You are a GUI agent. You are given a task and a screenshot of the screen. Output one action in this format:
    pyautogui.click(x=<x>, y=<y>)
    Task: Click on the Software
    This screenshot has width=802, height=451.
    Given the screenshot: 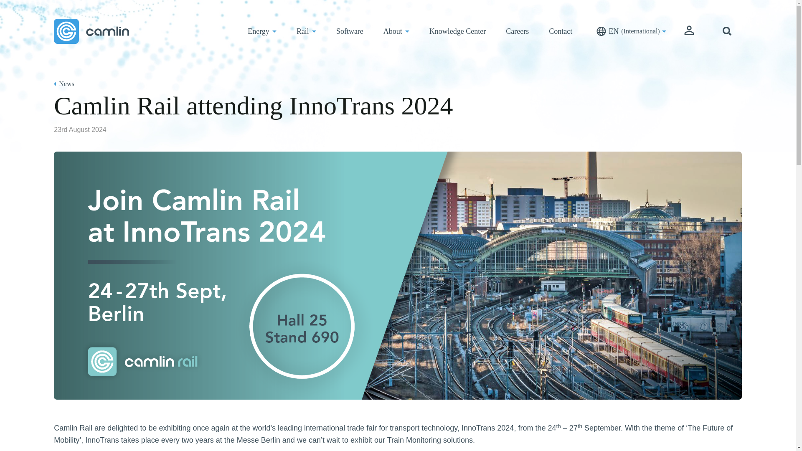 What is the action you would take?
    pyautogui.click(x=350, y=31)
    